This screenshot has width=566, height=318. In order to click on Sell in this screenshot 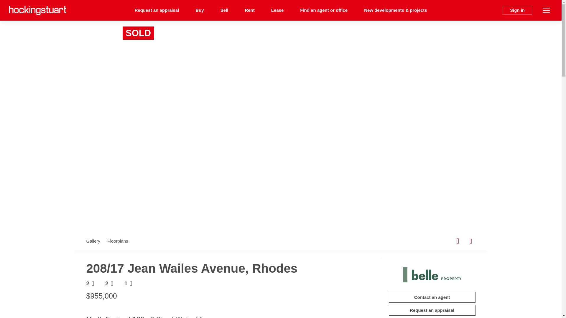, I will do `click(224, 10)`.